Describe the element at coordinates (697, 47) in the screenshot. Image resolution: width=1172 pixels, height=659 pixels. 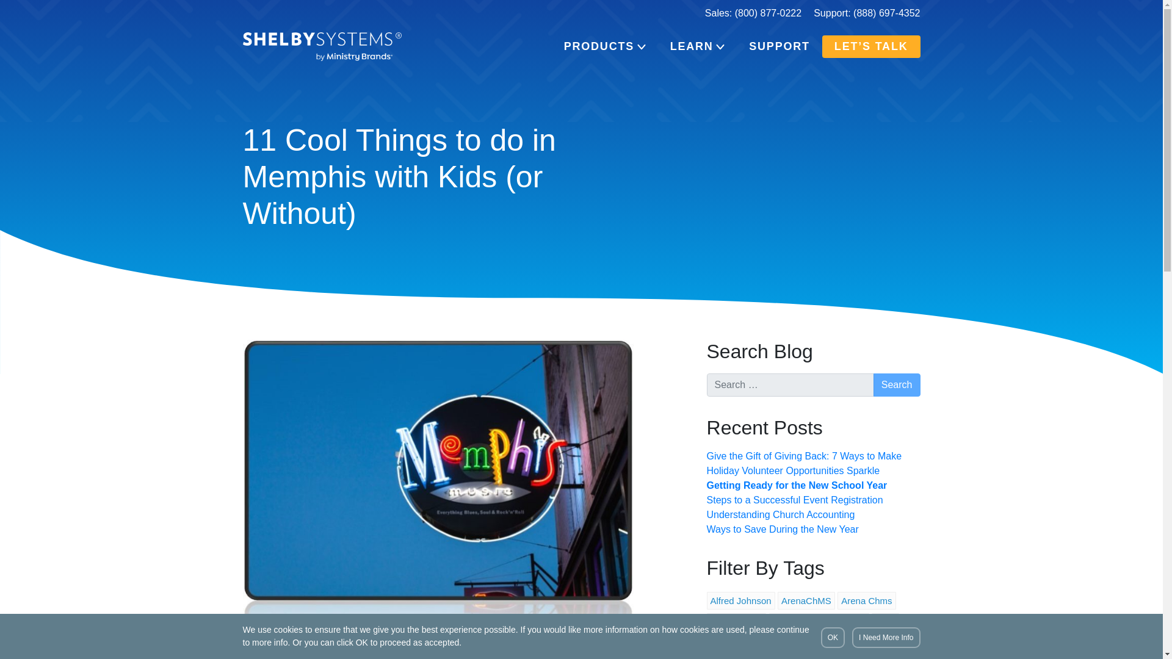
I see `Learn` at that location.